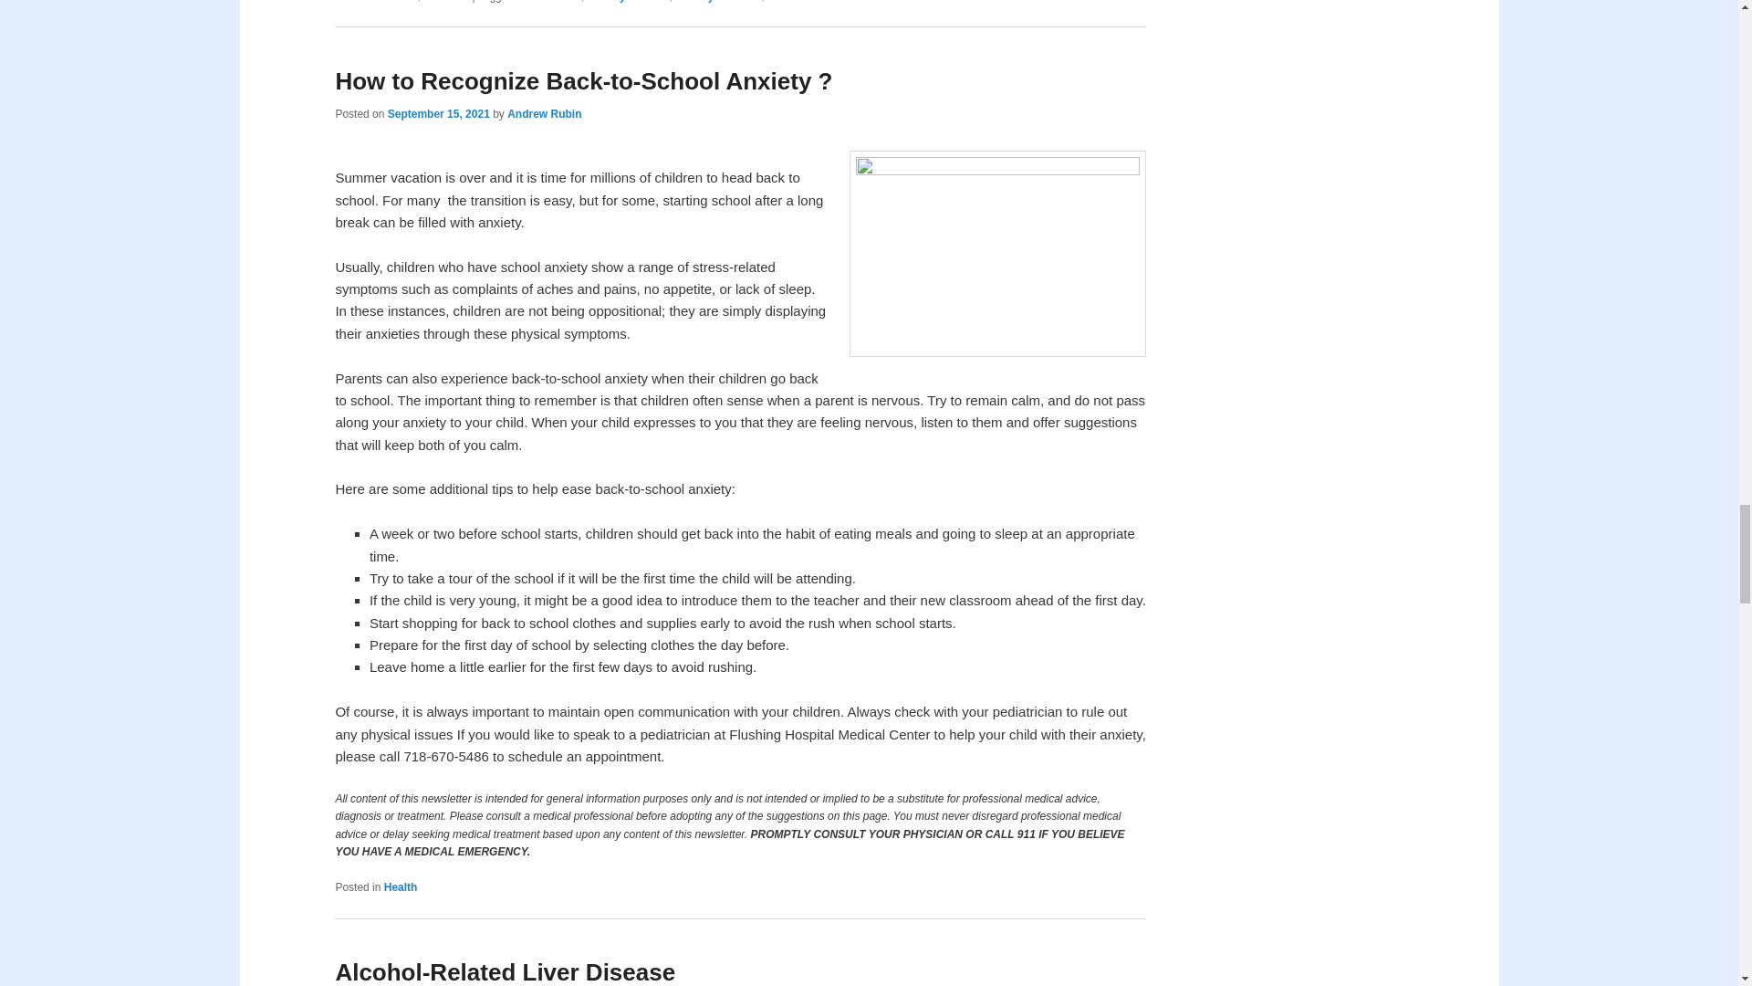 The image size is (1752, 986). I want to click on healthy choices, so click(628, 2).